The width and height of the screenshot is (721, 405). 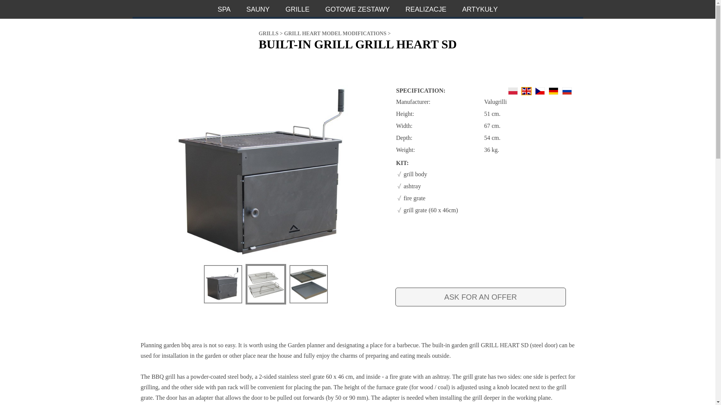 What do you see at coordinates (335, 34) in the screenshot?
I see `GRILL HEART MODEL MODIFICATIONS` at bounding box center [335, 34].